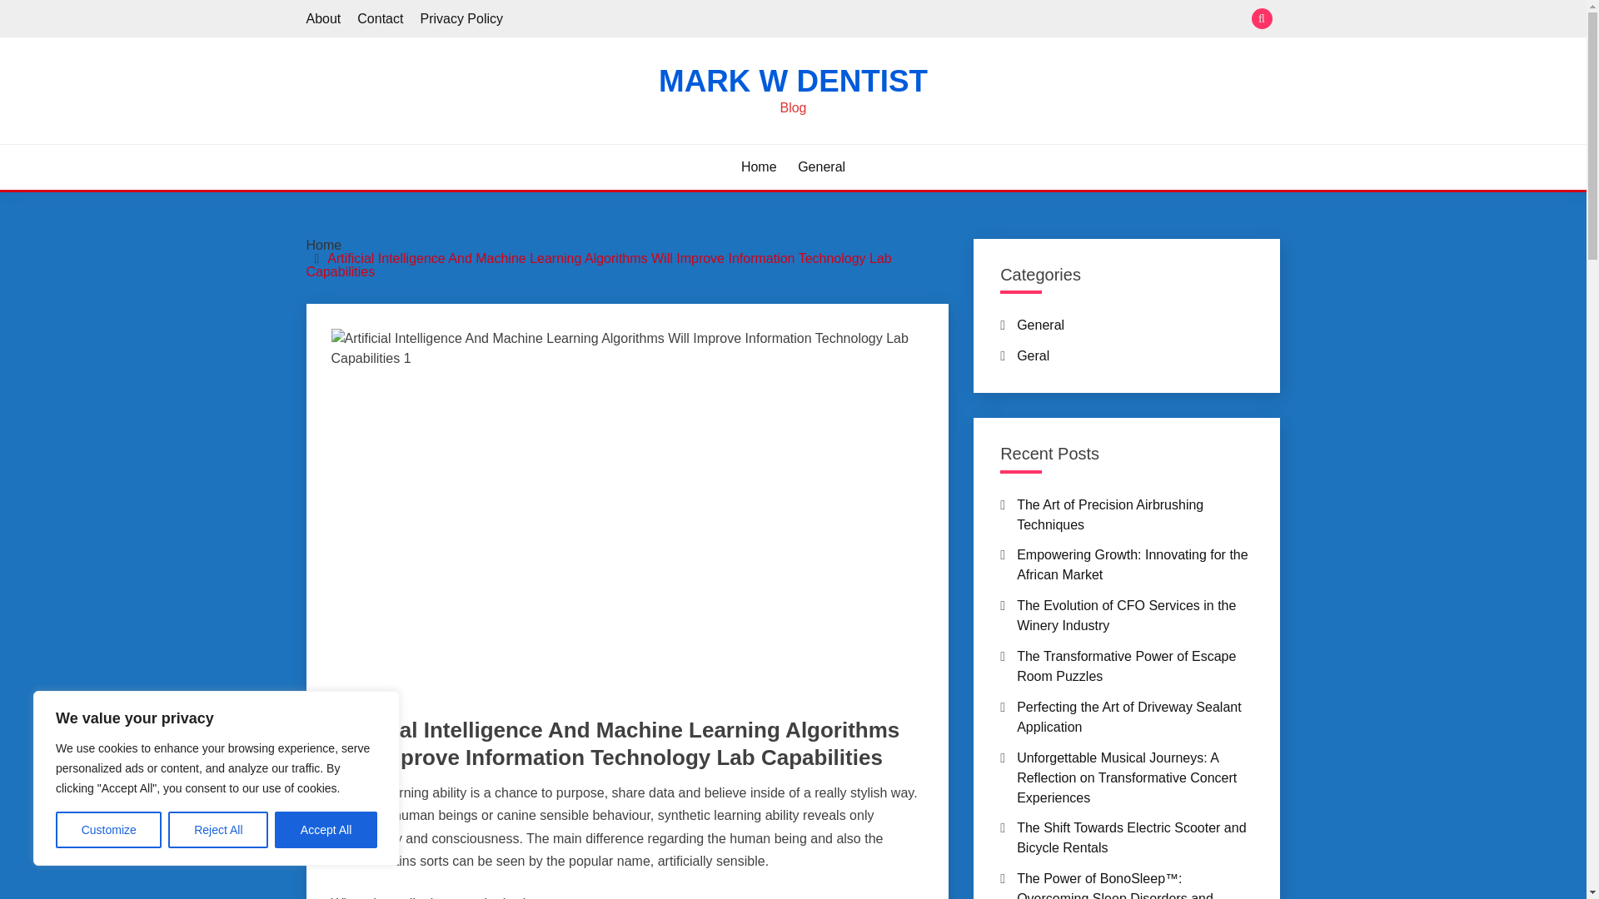  What do you see at coordinates (324, 245) in the screenshot?
I see `Home` at bounding box center [324, 245].